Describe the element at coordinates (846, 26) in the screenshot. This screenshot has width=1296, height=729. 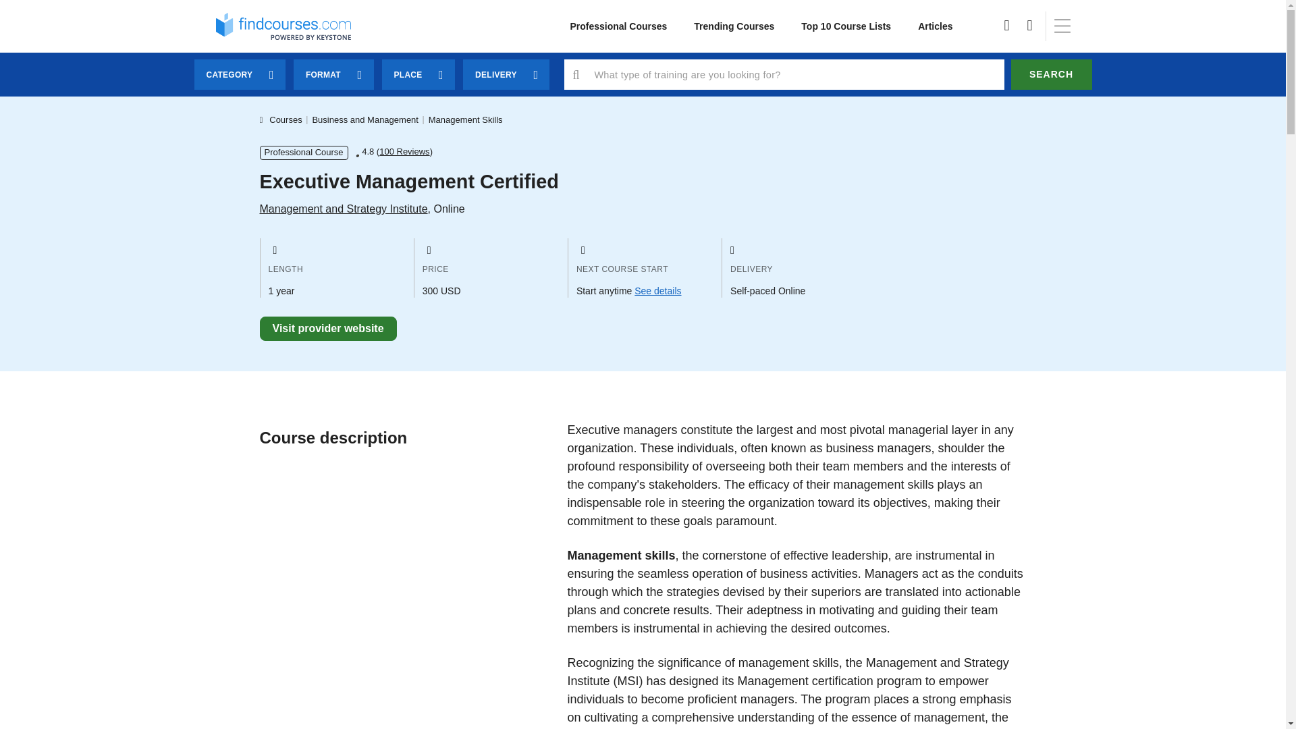
I see `Top 10 Course Lists` at that location.